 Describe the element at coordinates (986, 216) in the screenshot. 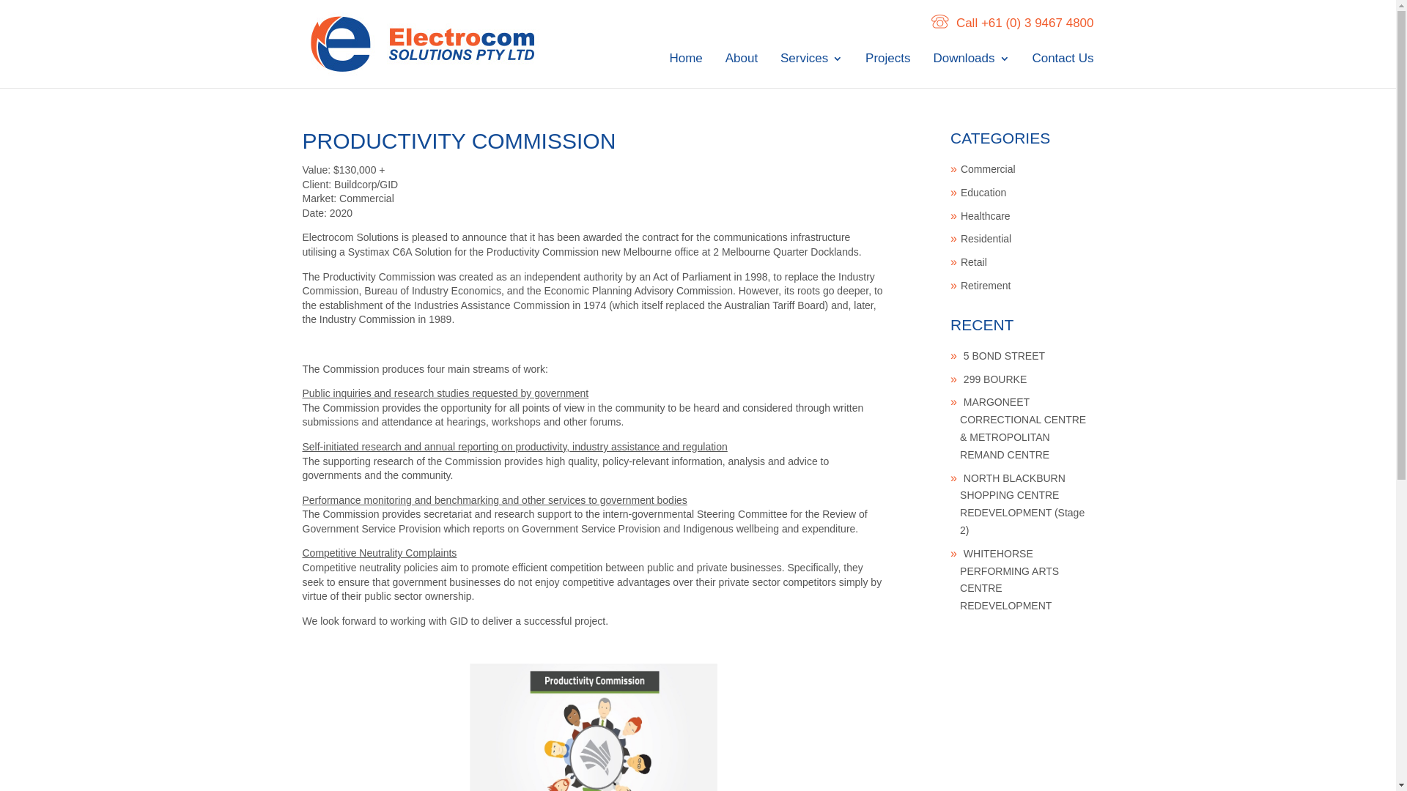

I see `Healthcare` at that location.